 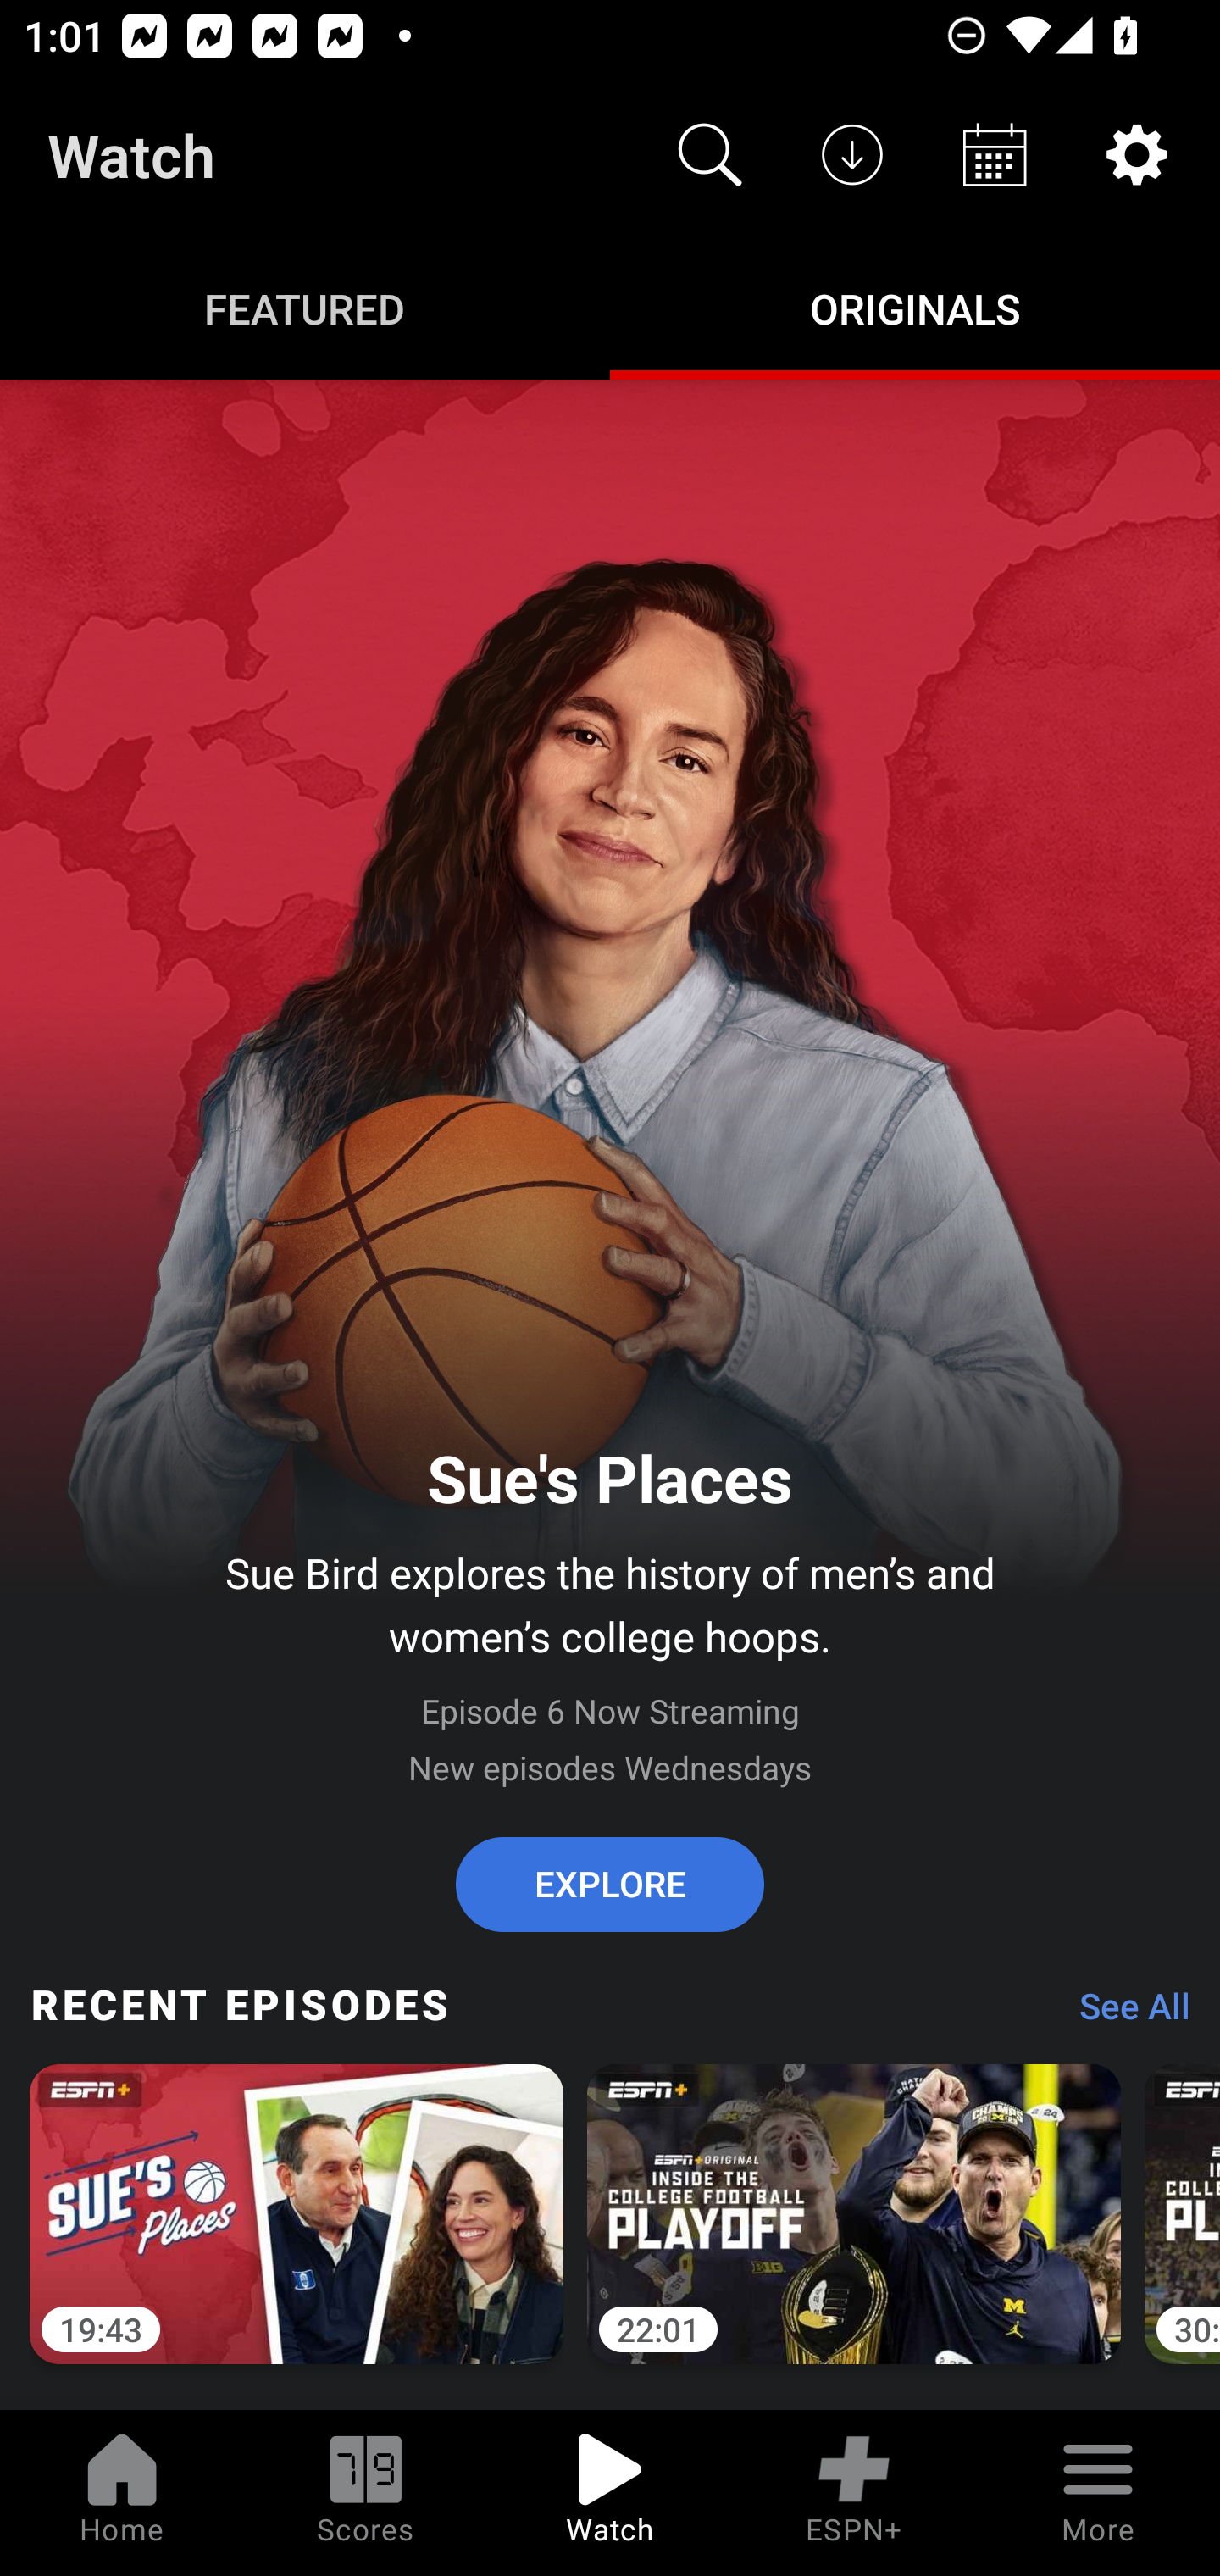 I want to click on Featured FEATURED, so click(x=305, y=307).